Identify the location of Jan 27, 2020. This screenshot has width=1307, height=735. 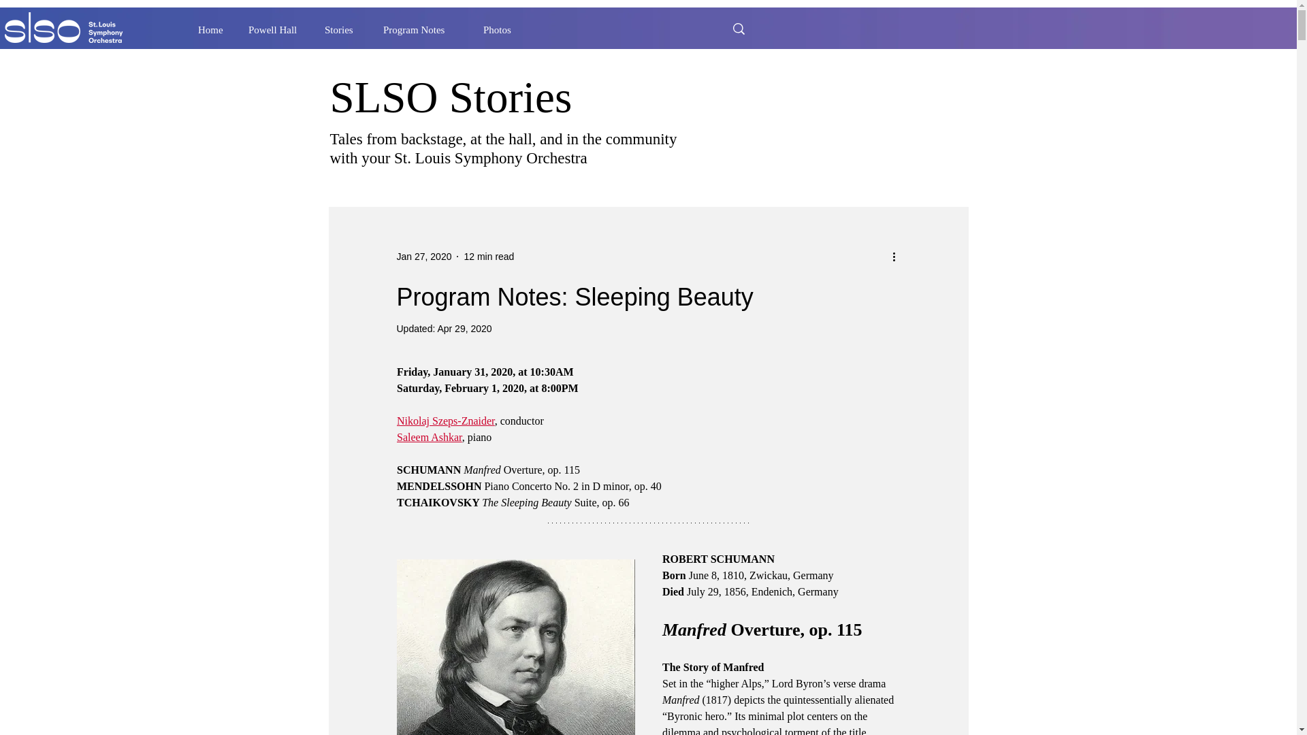
(423, 256).